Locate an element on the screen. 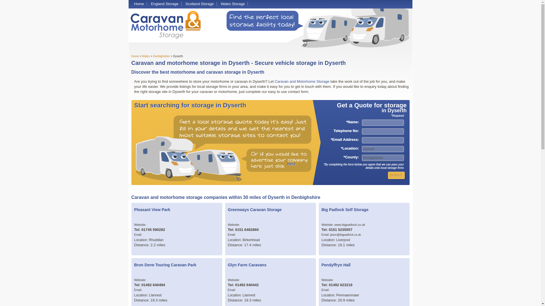 The image size is (545, 306). Dyserth is located at coordinates (383, 149).